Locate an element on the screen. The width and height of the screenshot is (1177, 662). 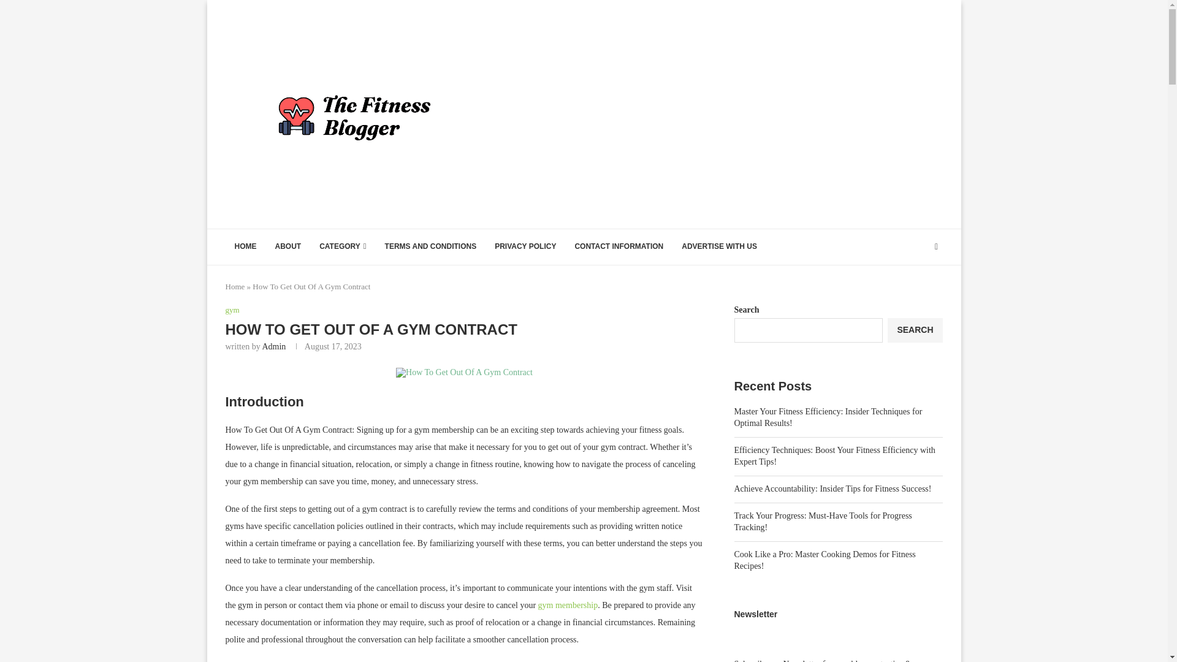
How To Get Out Of A Gym Contract is located at coordinates (464, 373).